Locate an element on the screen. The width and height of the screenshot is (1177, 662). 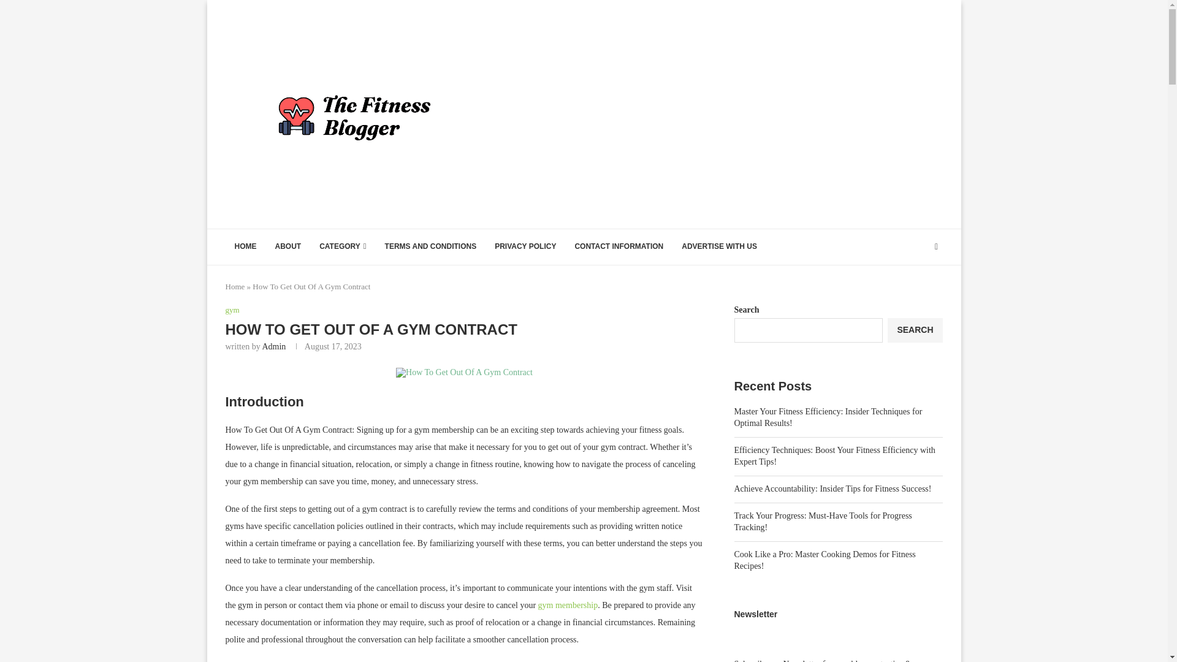
How To Get Out Of A Gym Contract is located at coordinates (464, 373).